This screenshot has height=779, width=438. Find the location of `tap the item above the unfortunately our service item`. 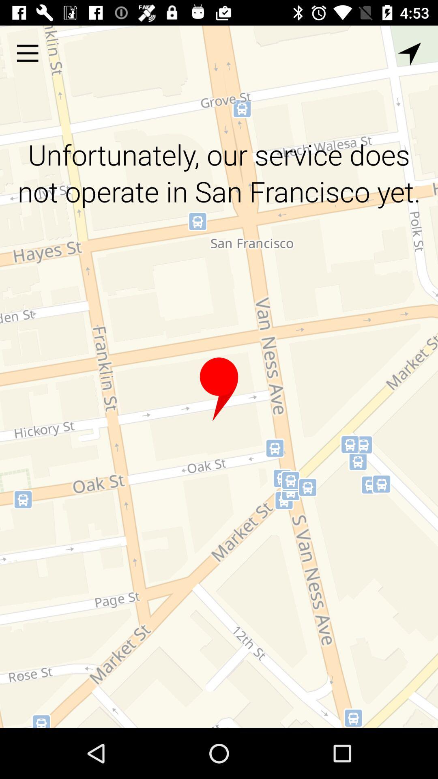

tap the item above the unfortunately our service item is located at coordinates (28, 53).